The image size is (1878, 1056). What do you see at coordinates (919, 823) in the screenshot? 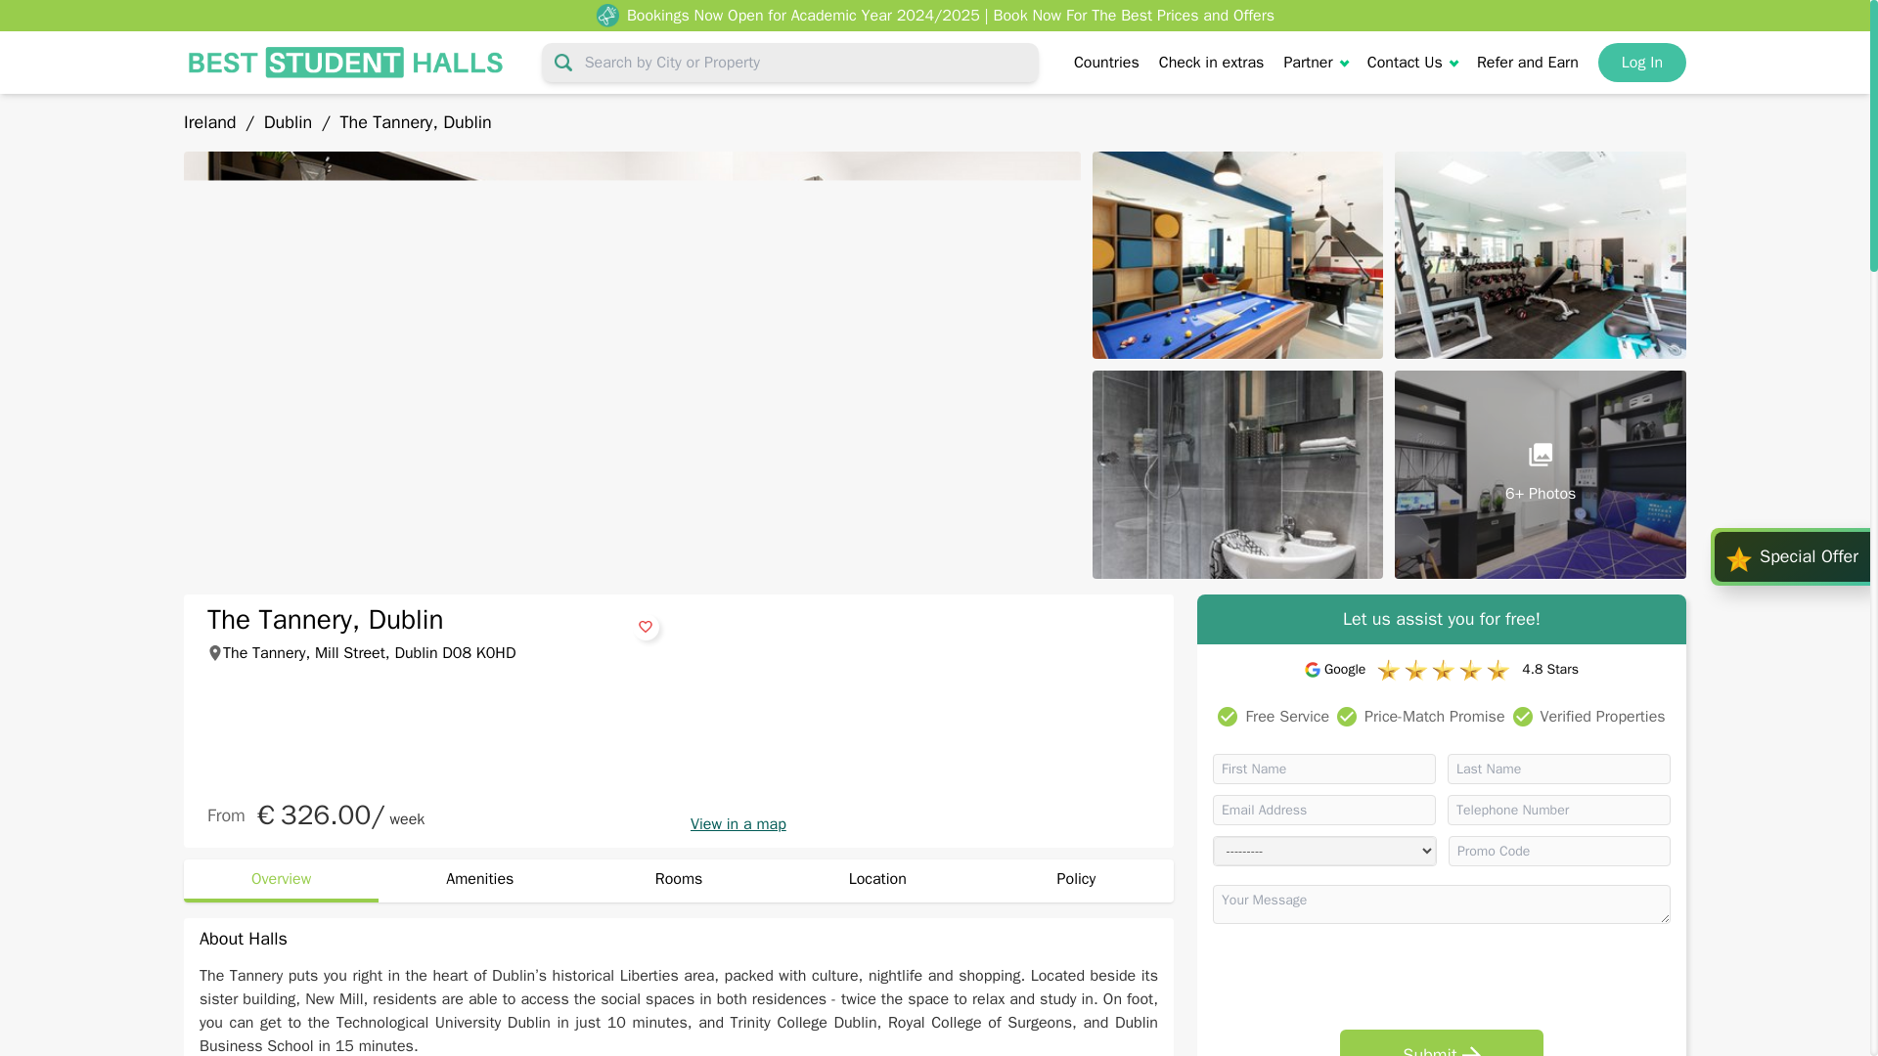
I see `View in a map` at bounding box center [919, 823].